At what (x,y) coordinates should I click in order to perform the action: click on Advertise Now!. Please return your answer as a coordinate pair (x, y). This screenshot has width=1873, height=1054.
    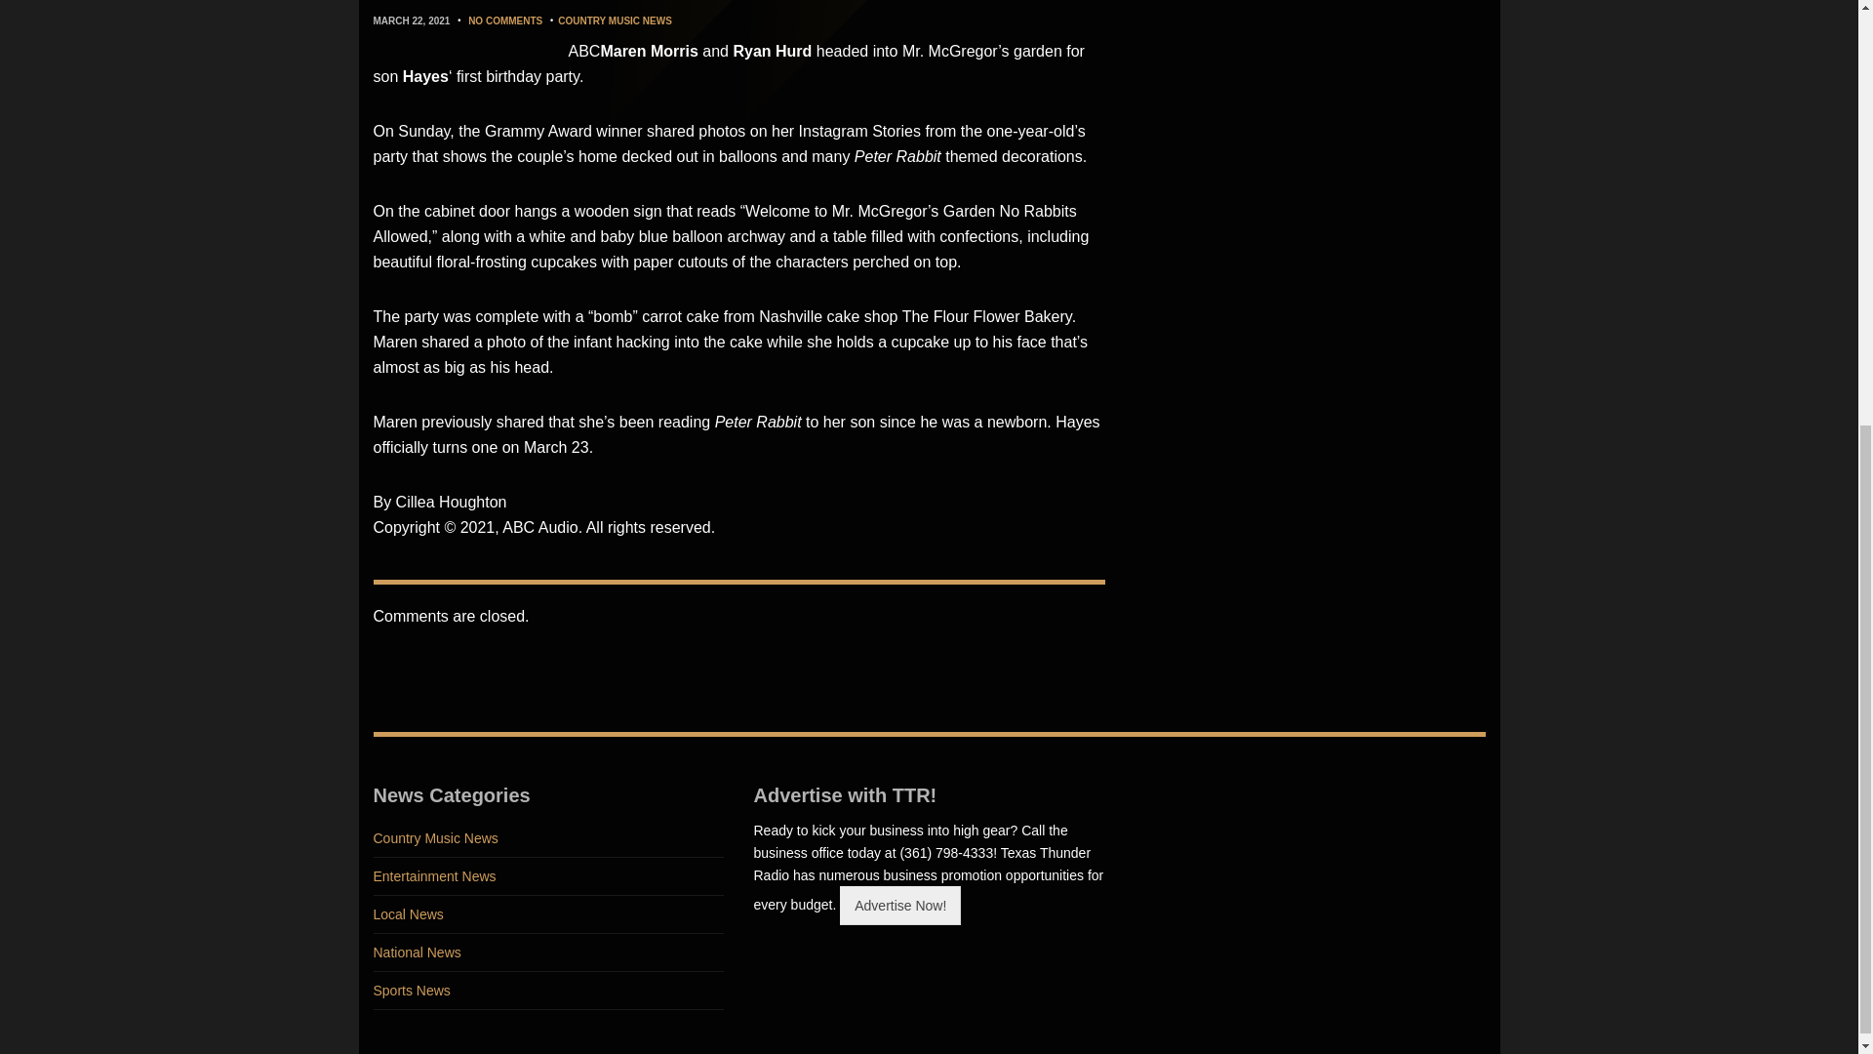
    Looking at the image, I should click on (899, 906).